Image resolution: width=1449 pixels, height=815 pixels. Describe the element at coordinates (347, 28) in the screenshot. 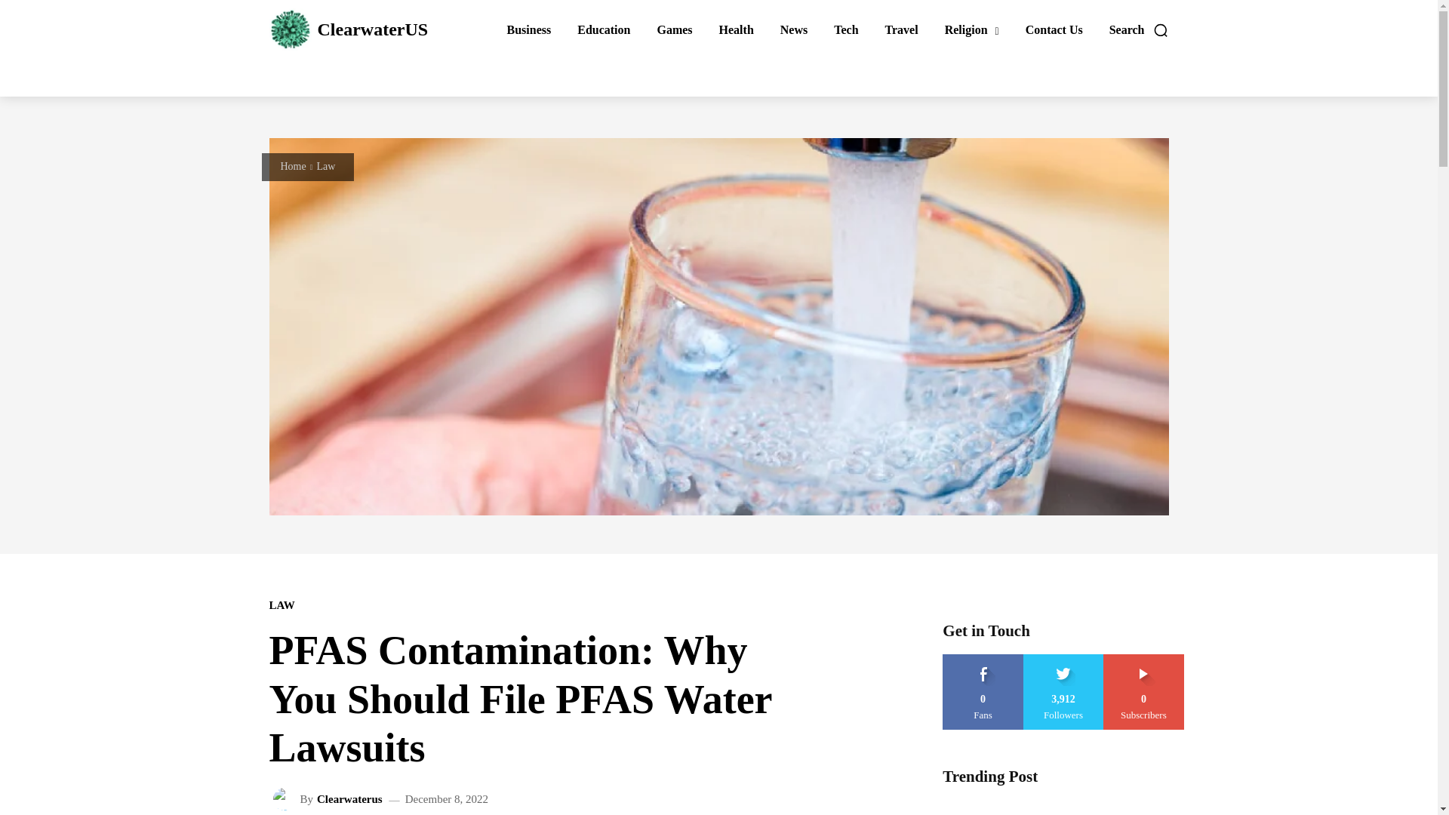

I see `ClearwaterUS` at that location.